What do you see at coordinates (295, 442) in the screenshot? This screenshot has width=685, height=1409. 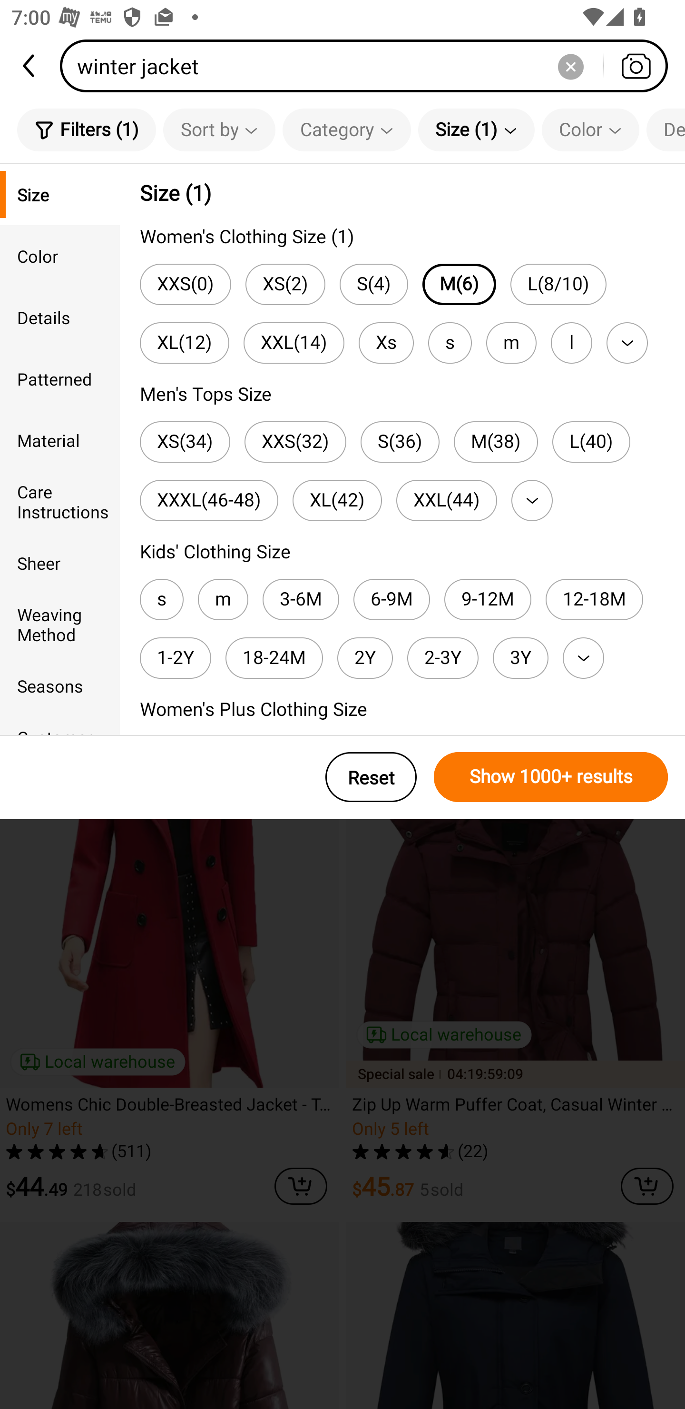 I see `XXS(32)` at bounding box center [295, 442].